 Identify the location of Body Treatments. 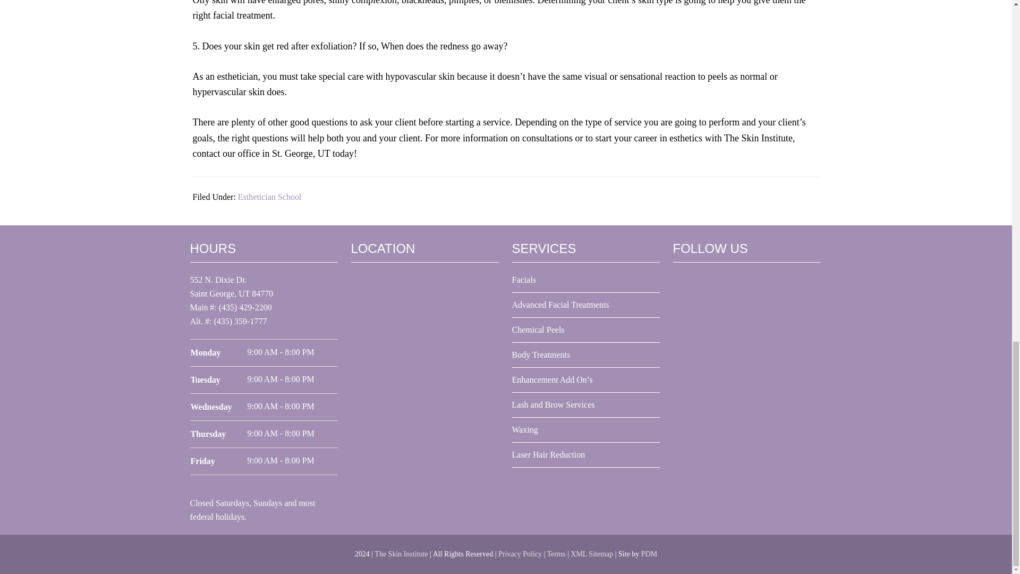
(541, 354).